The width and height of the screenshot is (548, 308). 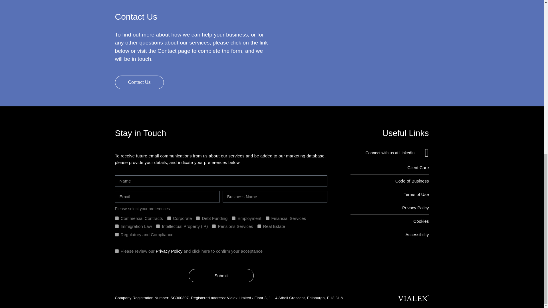 I want to click on Code of Business, so click(x=390, y=181).